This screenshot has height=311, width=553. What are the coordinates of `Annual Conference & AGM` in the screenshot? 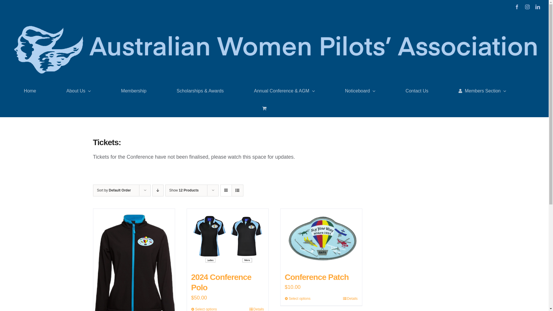 It's located at (285, 91).